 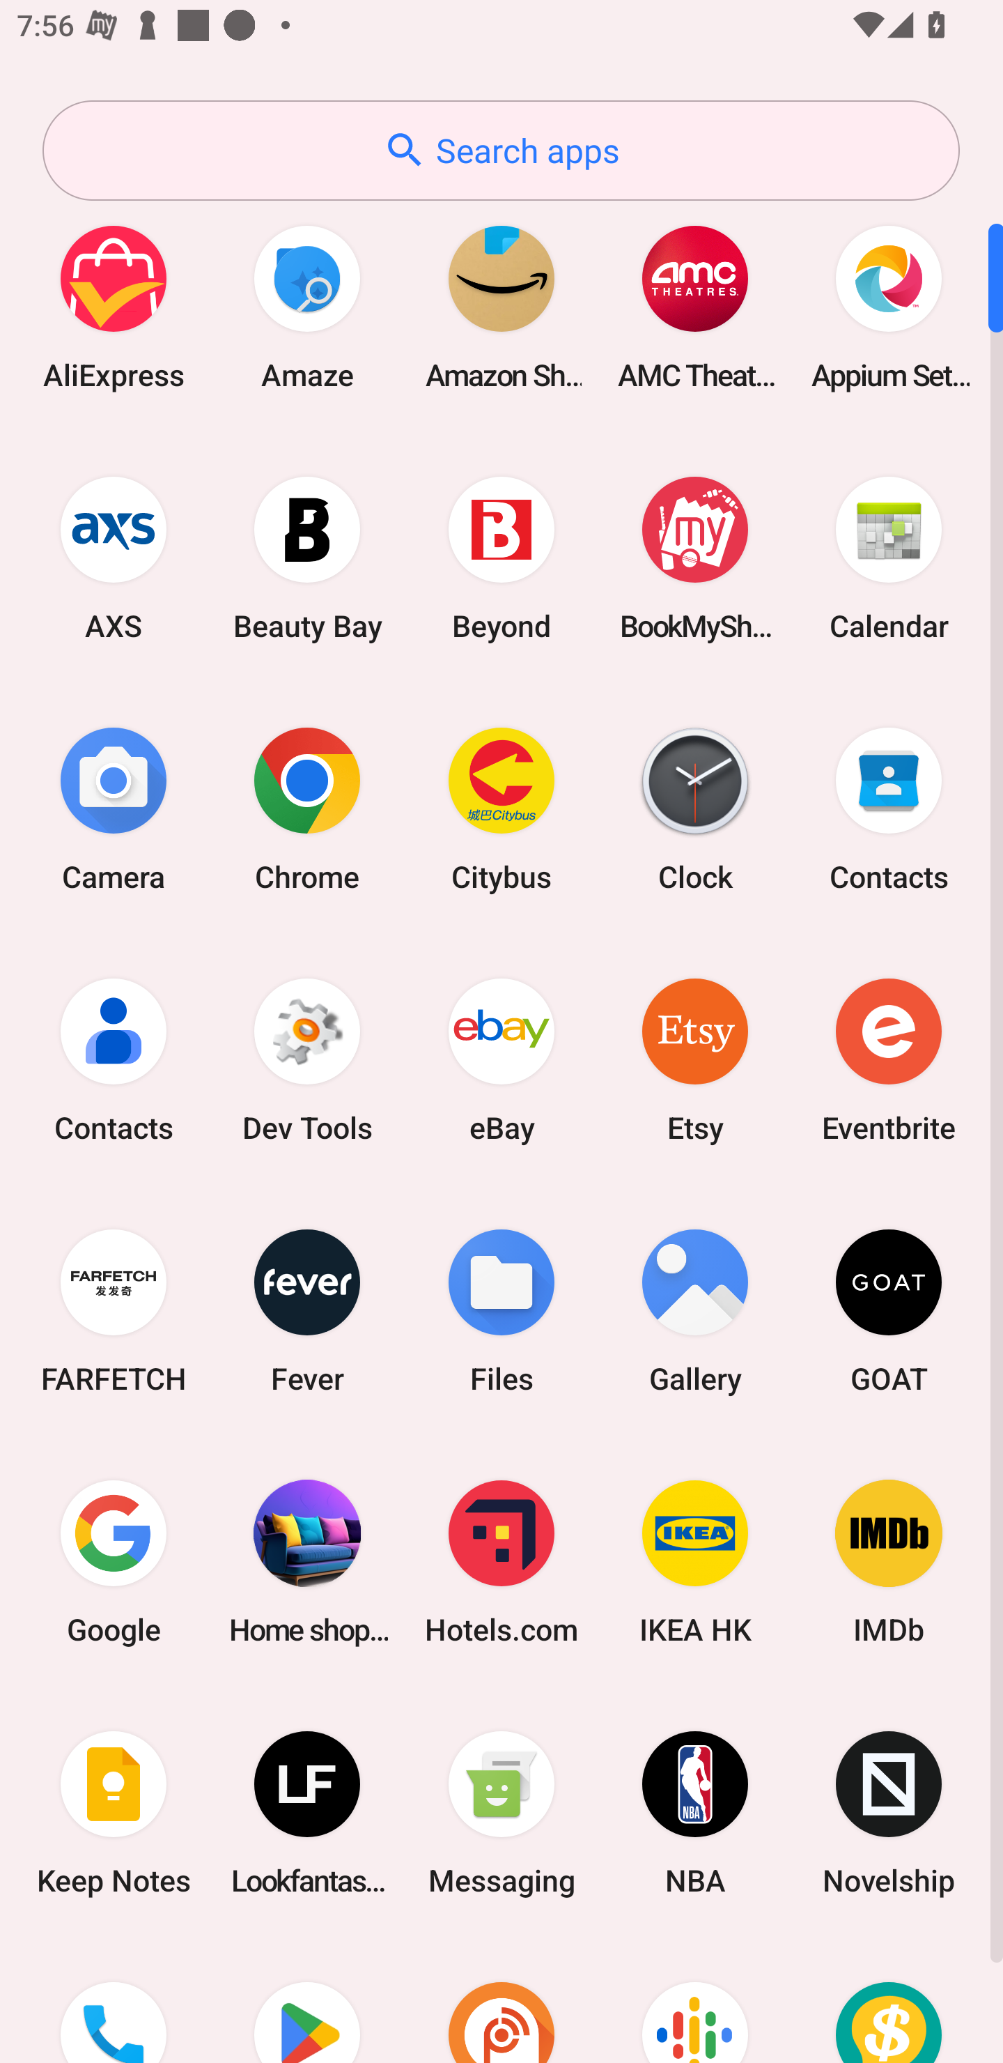 What do you see at coordinates (695, 1059) in the screenshot?
I see `Etsy` at bounding box center [695, 1059].